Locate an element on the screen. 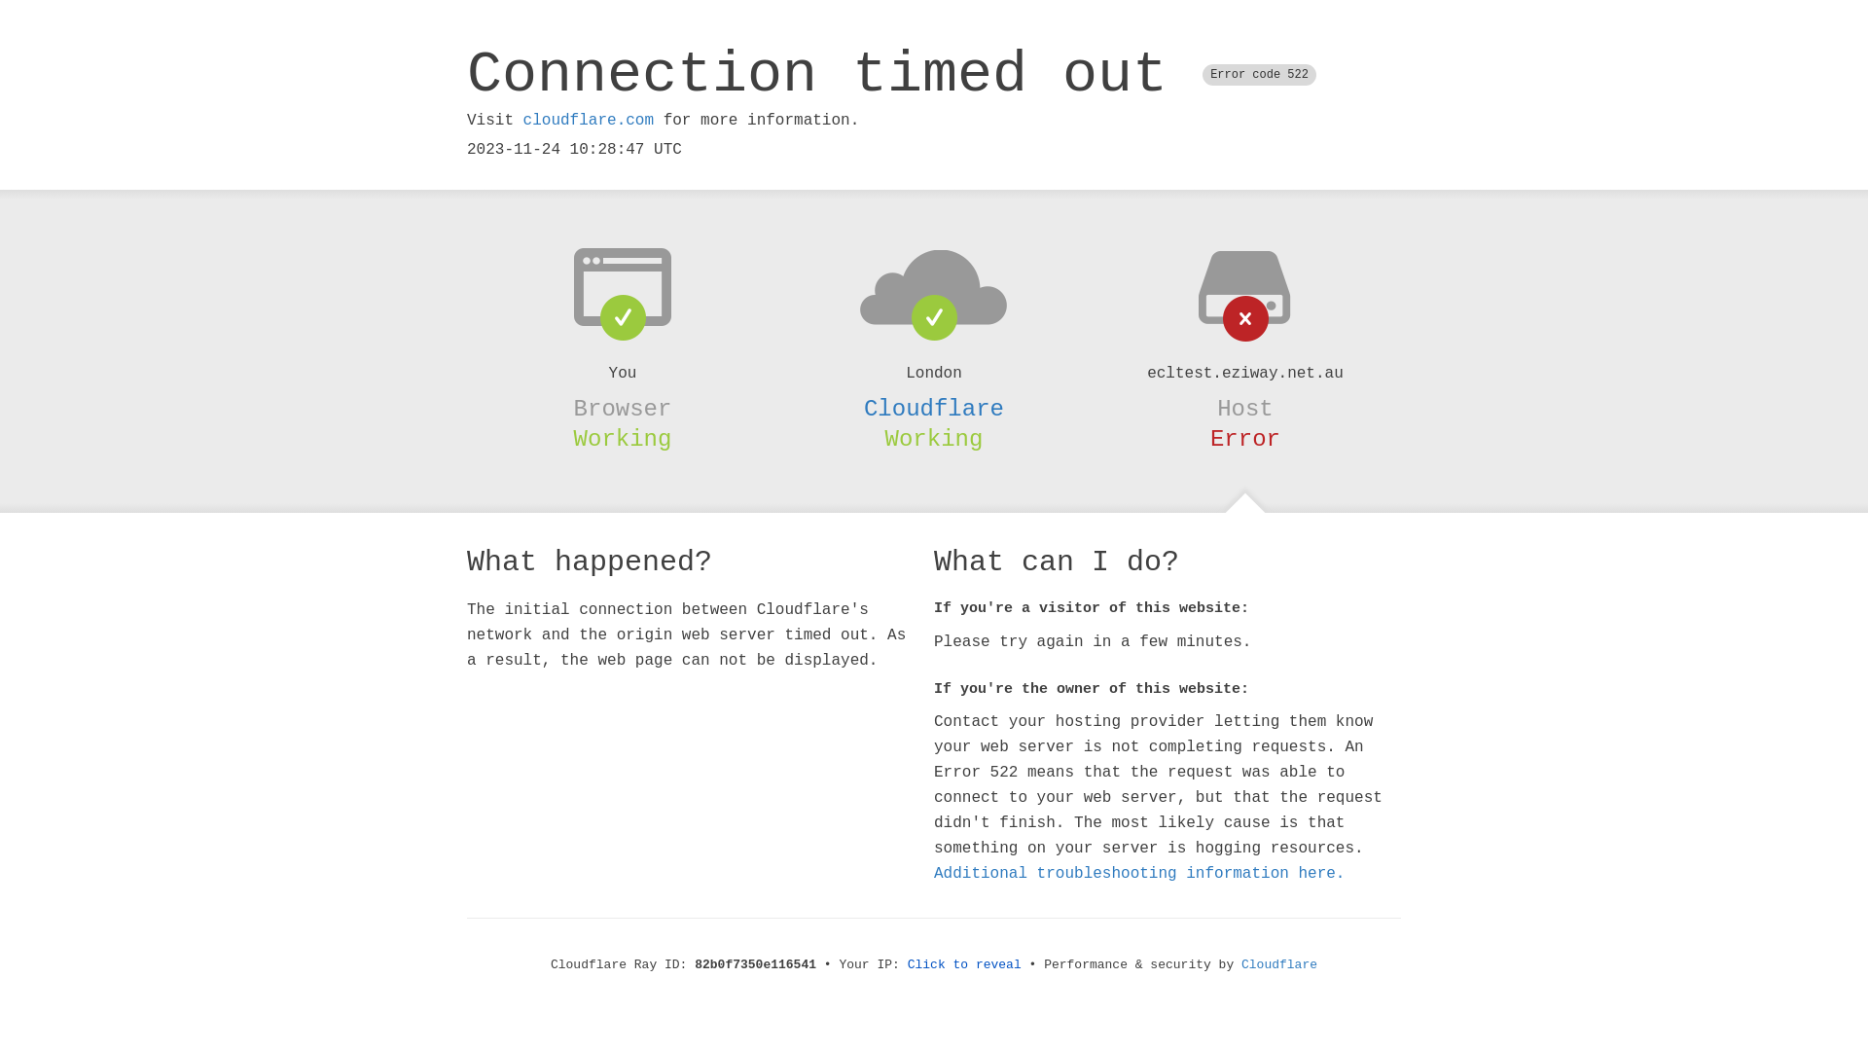 This screenshot has width=1868, height=1051. Click to reveal is located at coordinates (965, 965).